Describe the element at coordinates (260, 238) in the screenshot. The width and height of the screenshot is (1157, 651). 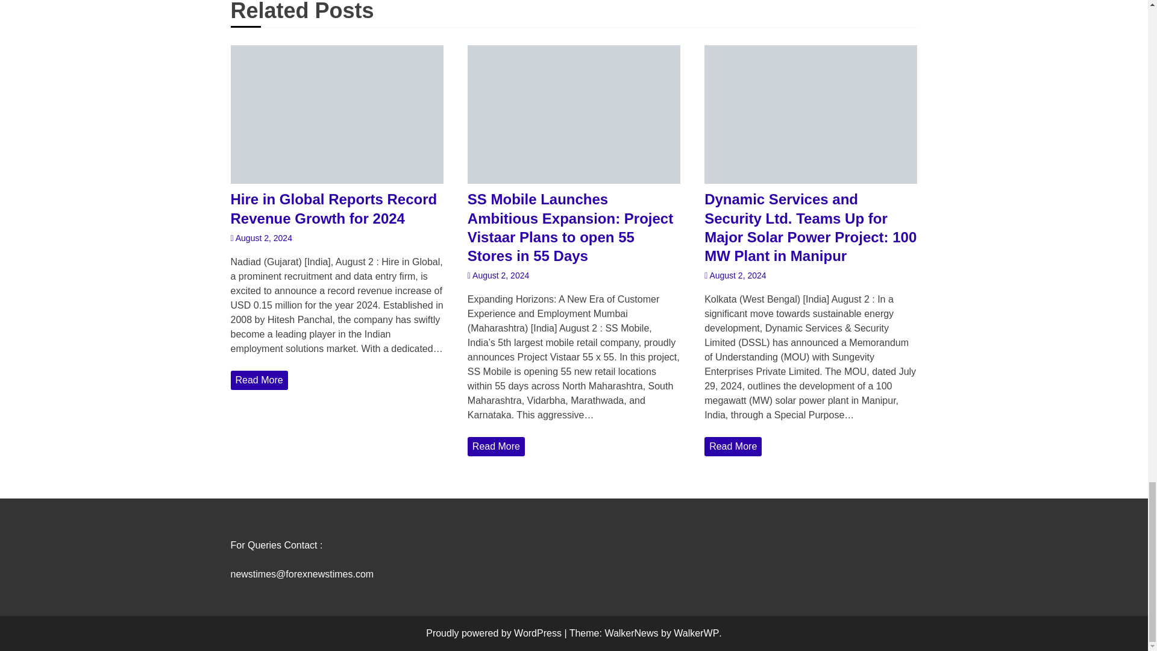
I see `August 2, 2024` at that location.